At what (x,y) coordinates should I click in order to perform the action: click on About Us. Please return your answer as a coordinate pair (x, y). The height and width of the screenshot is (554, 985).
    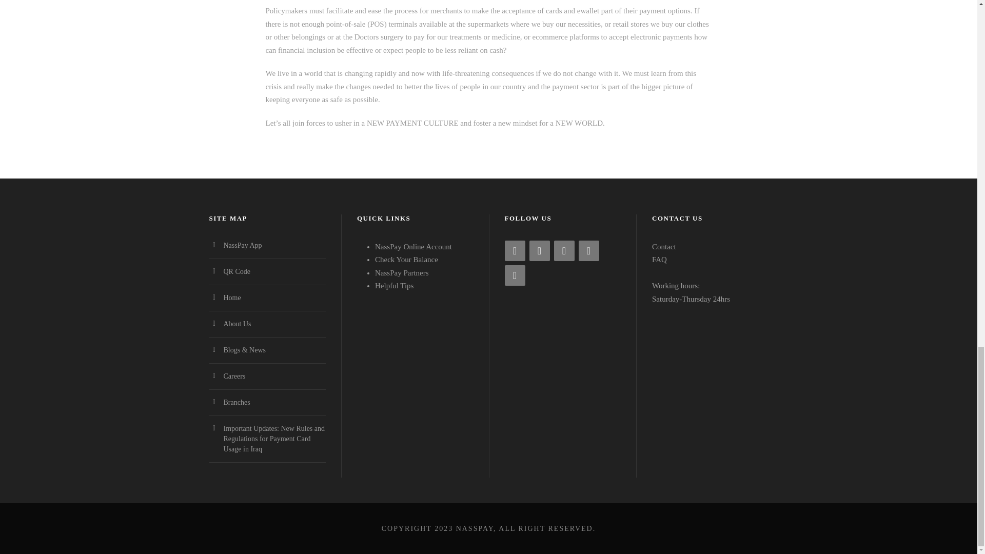
    Looking at the image, I should click on (237, 324).